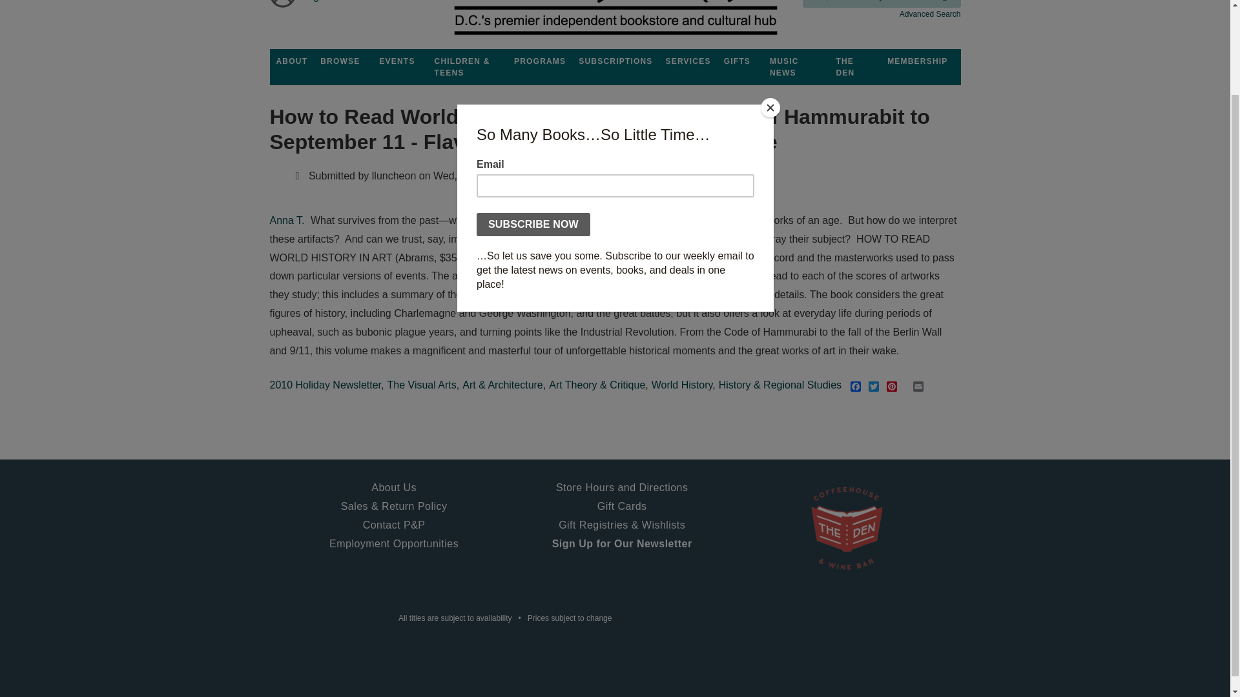 This screenshot has width=1240, height=697. I want to click on Children and Teens Department, so click(468, 66).